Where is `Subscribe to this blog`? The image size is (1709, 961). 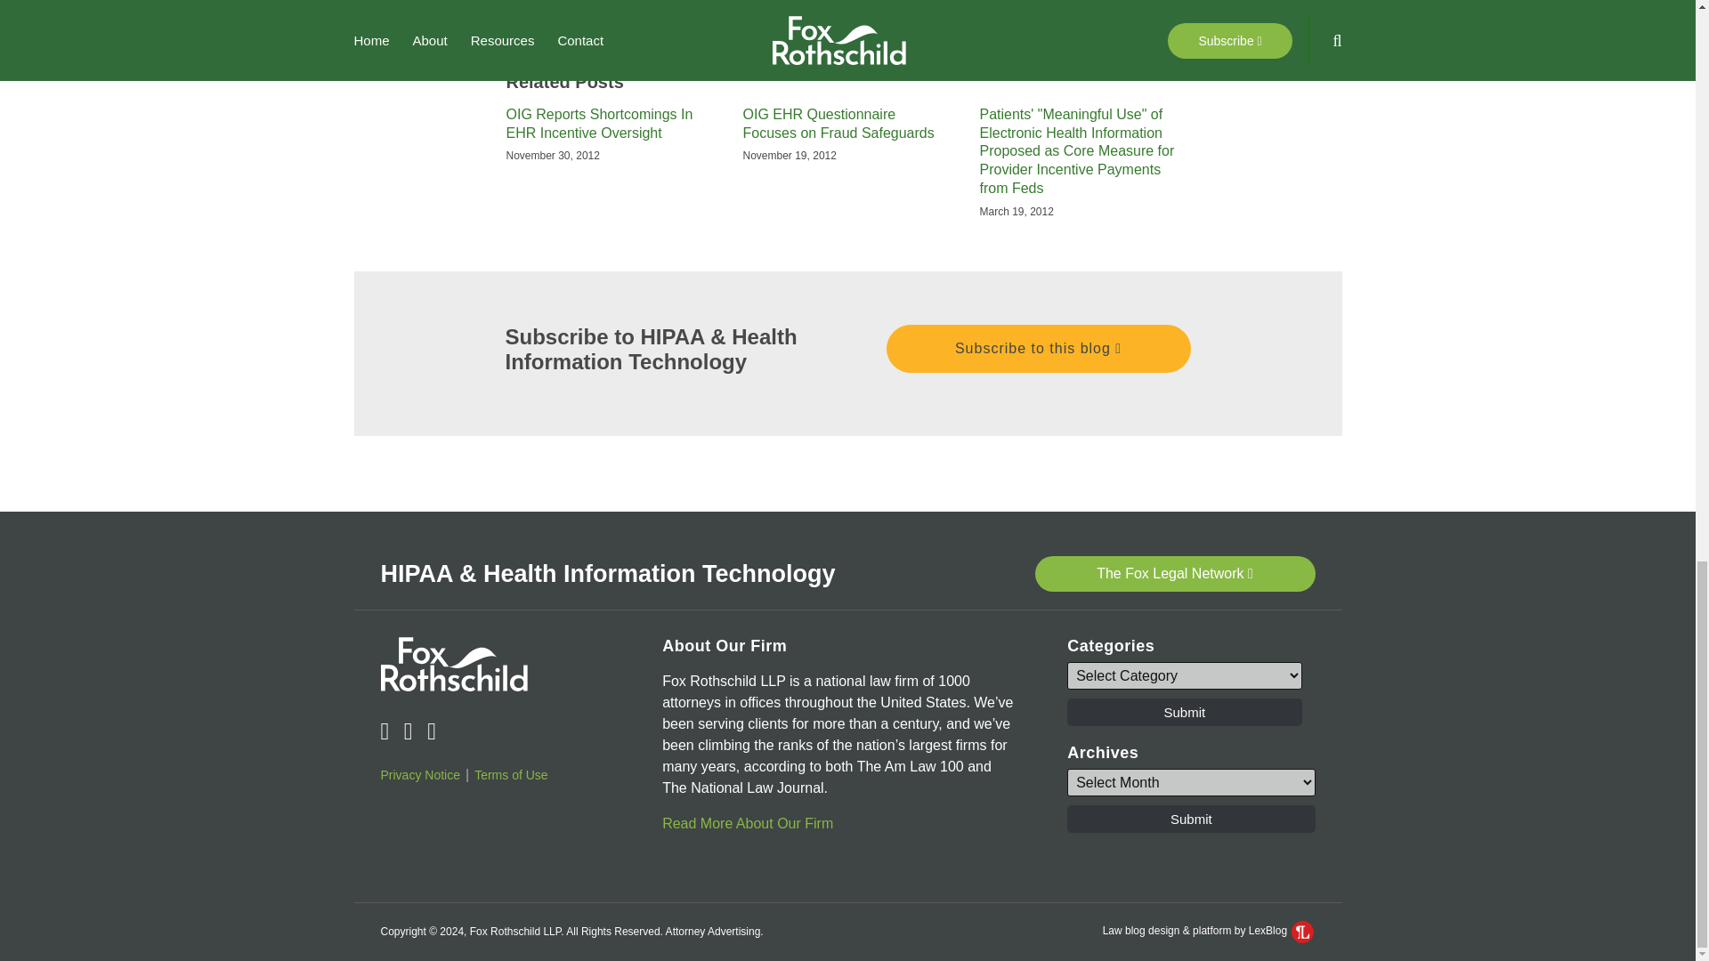 Subscribe to this blog is located at coordinates (1039, 347).